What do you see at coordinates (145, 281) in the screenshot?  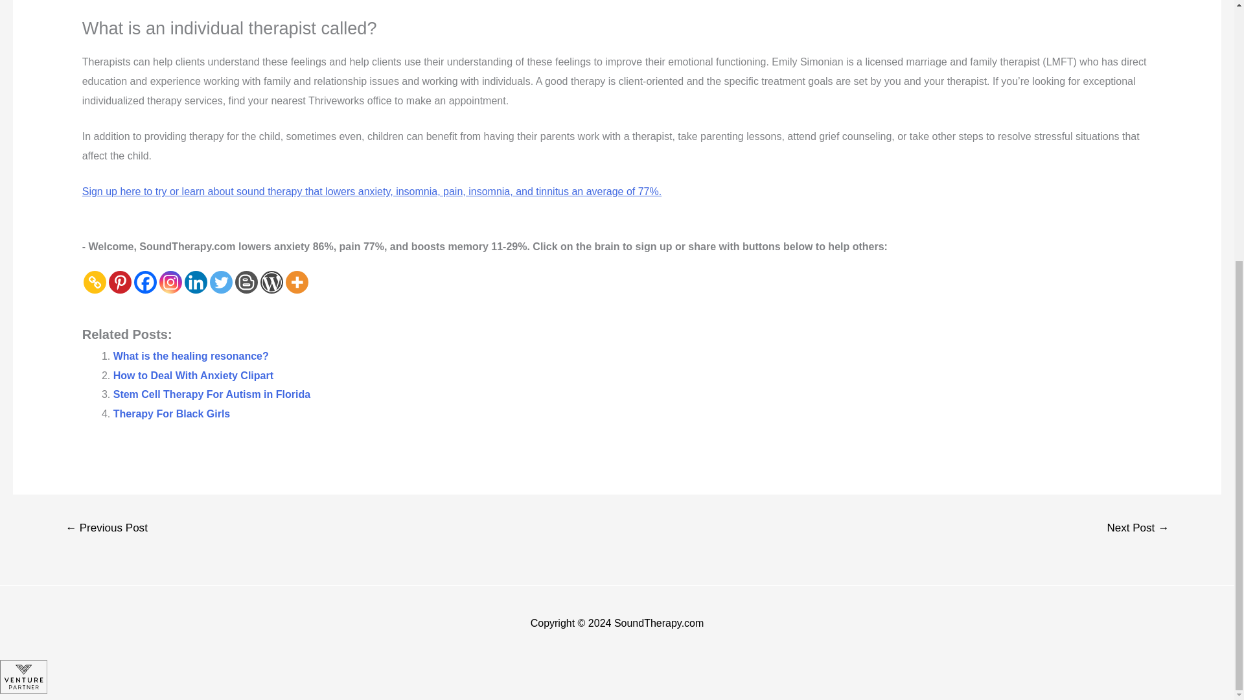 I see `Facebook` at bounding box center [145, 281].